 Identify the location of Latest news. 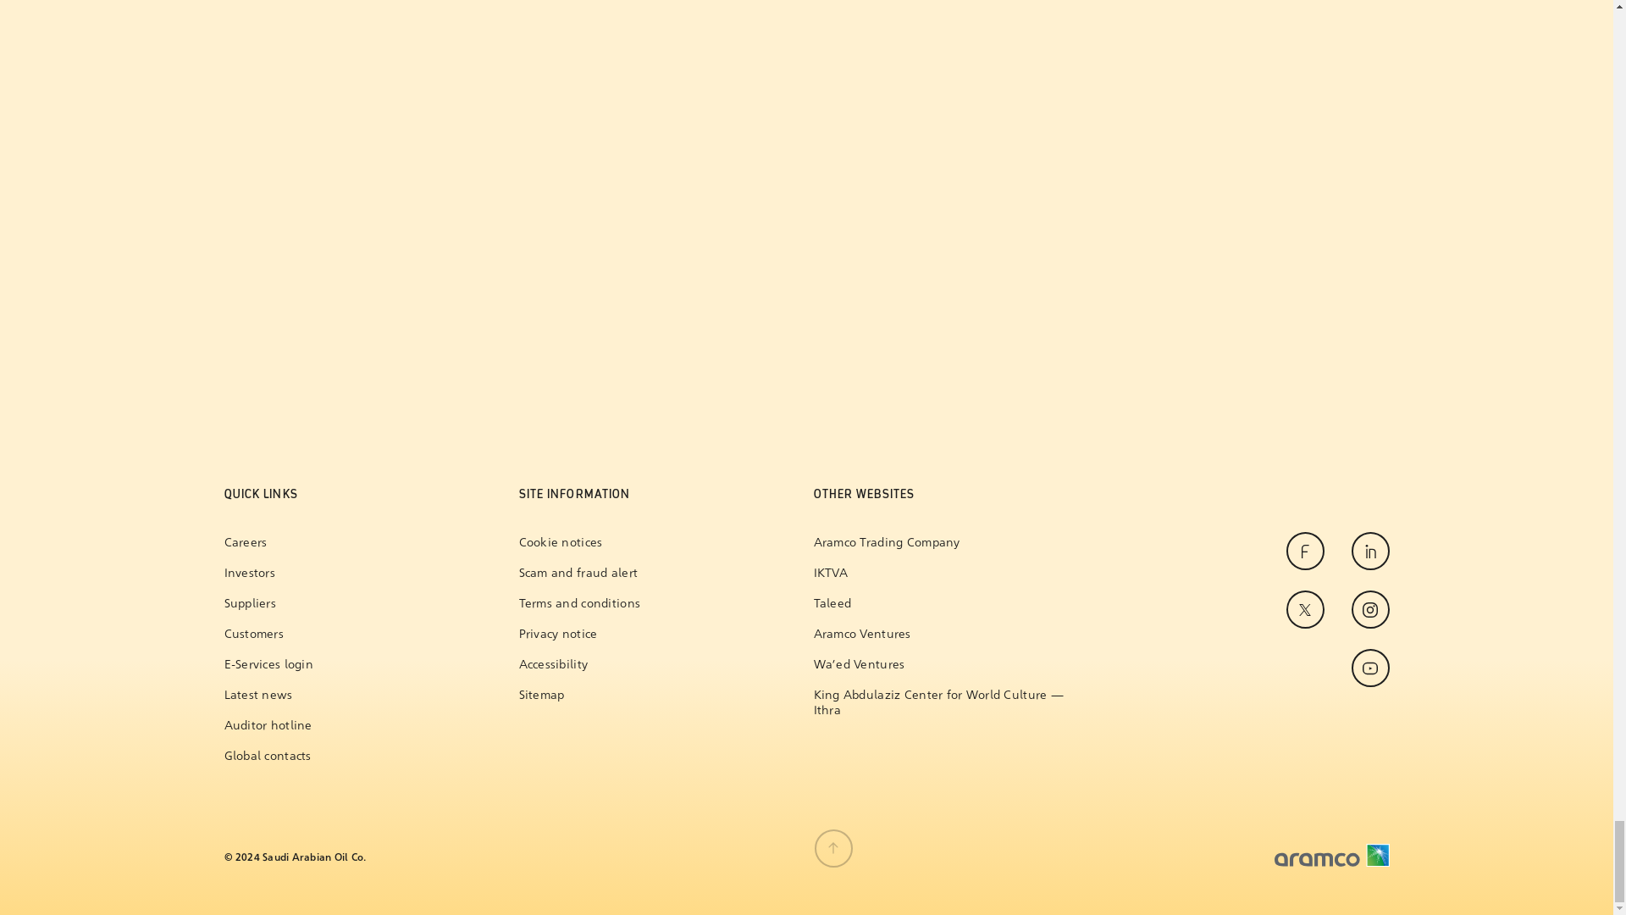
(268, 696).